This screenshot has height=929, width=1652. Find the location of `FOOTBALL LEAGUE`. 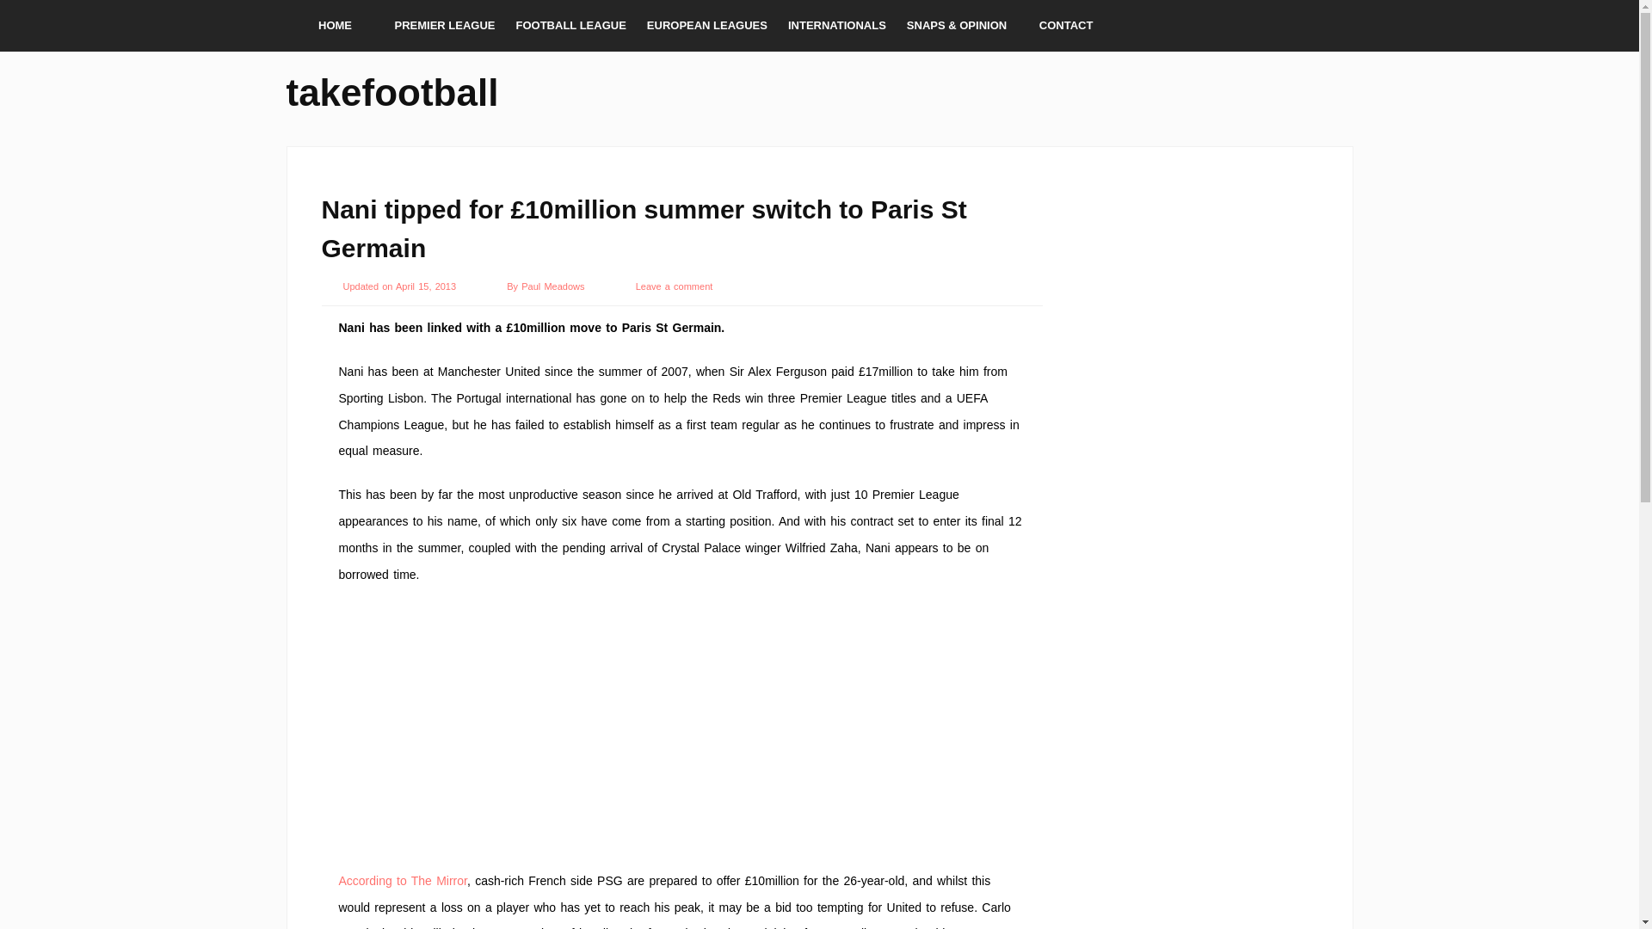

FOOTBALL LEAGUE is located at coordinates (570, 26).